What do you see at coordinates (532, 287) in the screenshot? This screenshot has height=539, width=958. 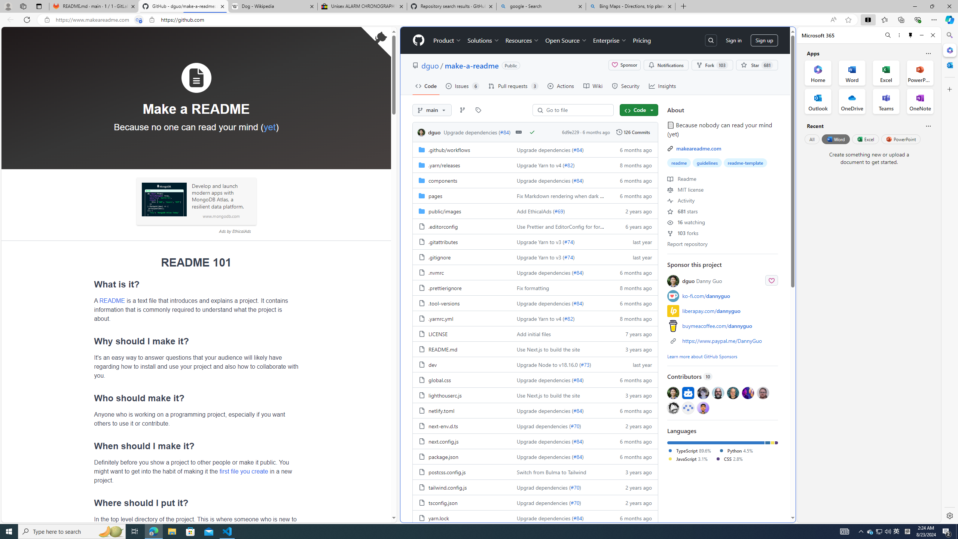 I see `Fix formatting` at bounding box center [532, 287].